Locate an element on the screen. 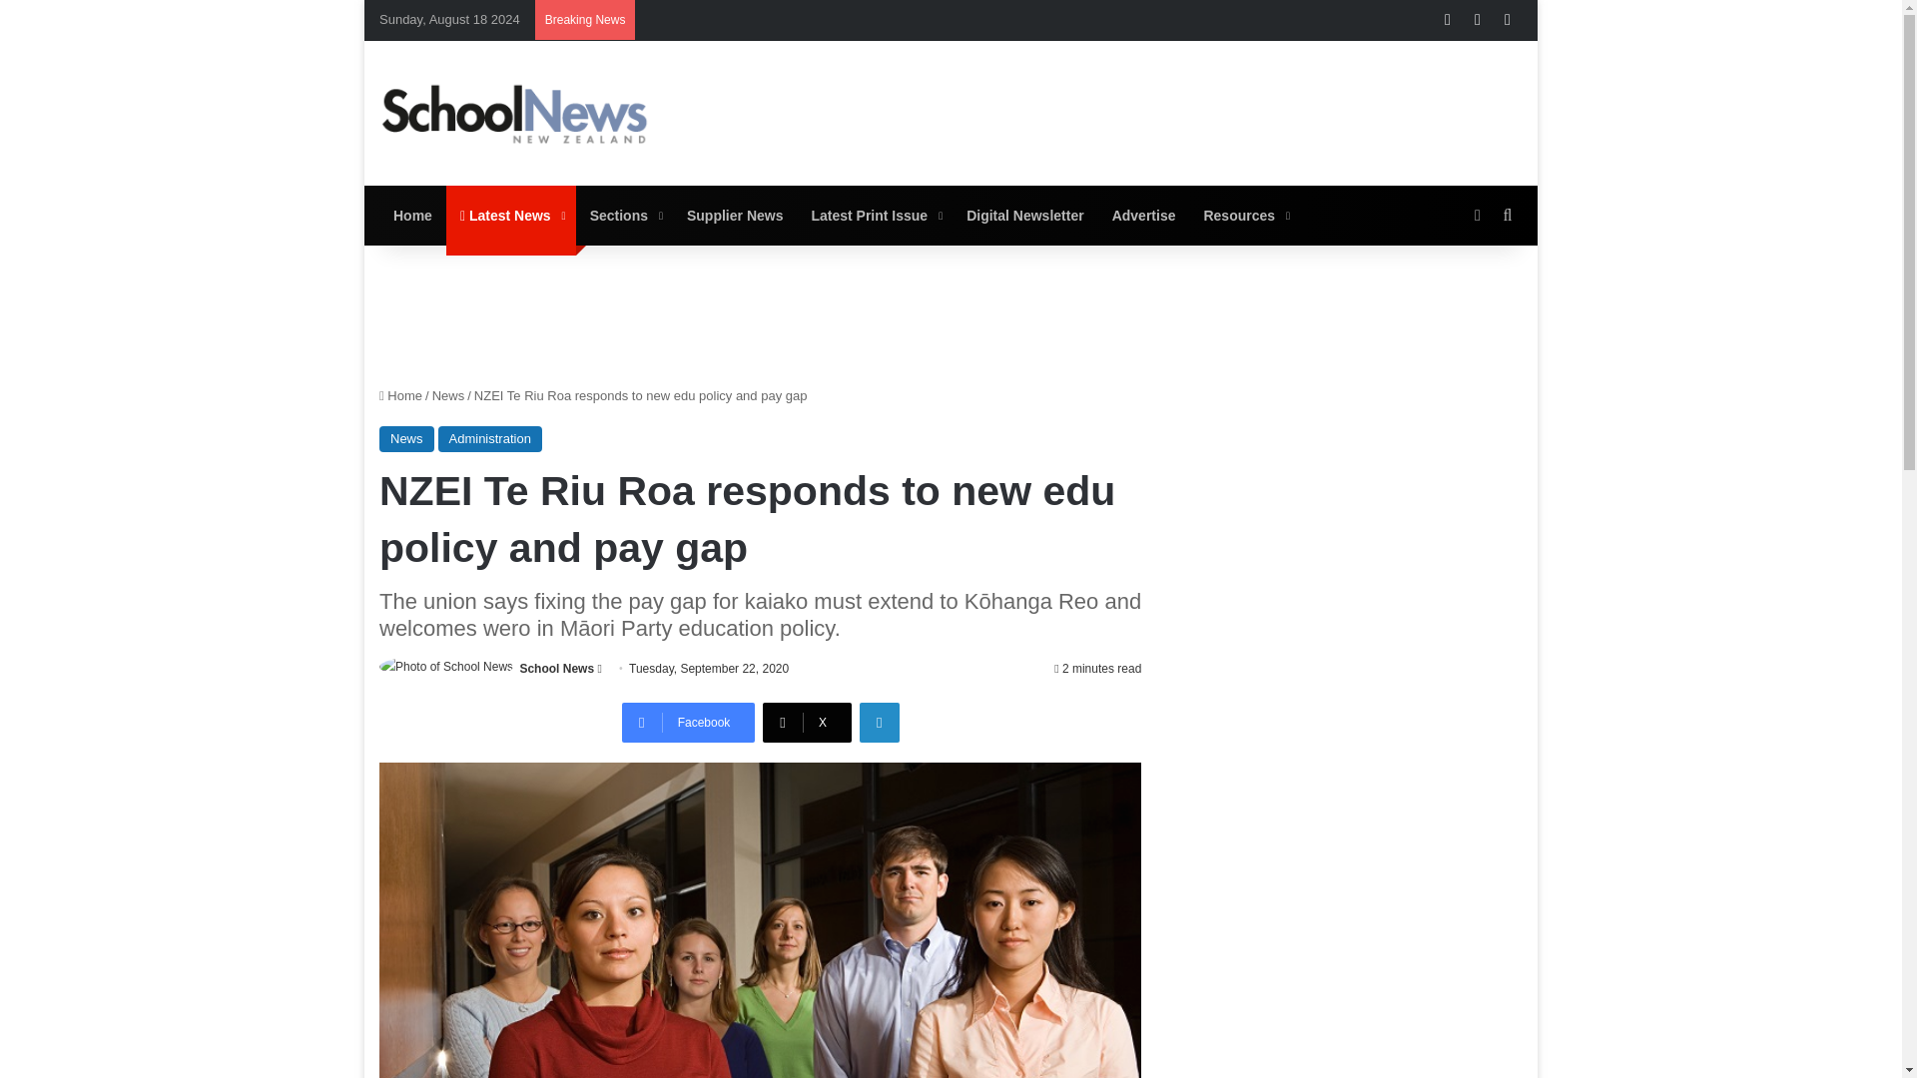 The height and width of the screenshot is (1078, 1917). Facebook is located at coordinates (688, 723).